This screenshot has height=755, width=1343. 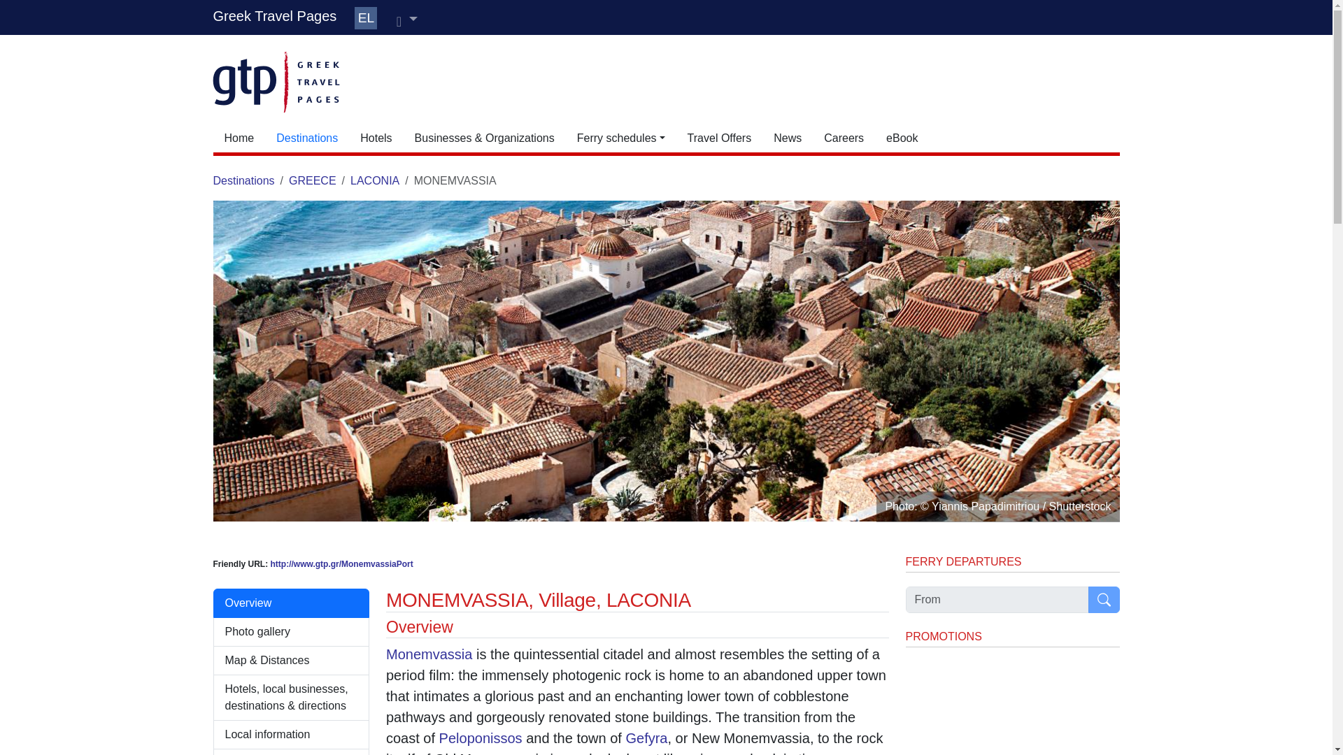 What do you see at coordinates (306, 138) in the screenshot?
I see `Destinations` at bounding box center [306, 138].